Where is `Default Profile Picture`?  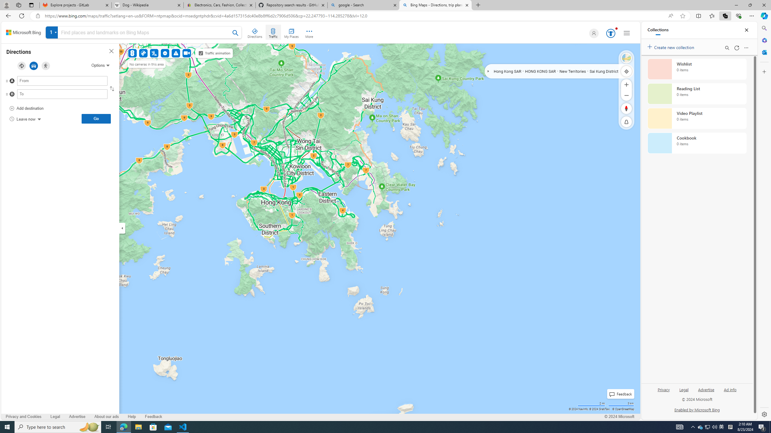 Default Profile Picture is located at coordinates (593, 33).